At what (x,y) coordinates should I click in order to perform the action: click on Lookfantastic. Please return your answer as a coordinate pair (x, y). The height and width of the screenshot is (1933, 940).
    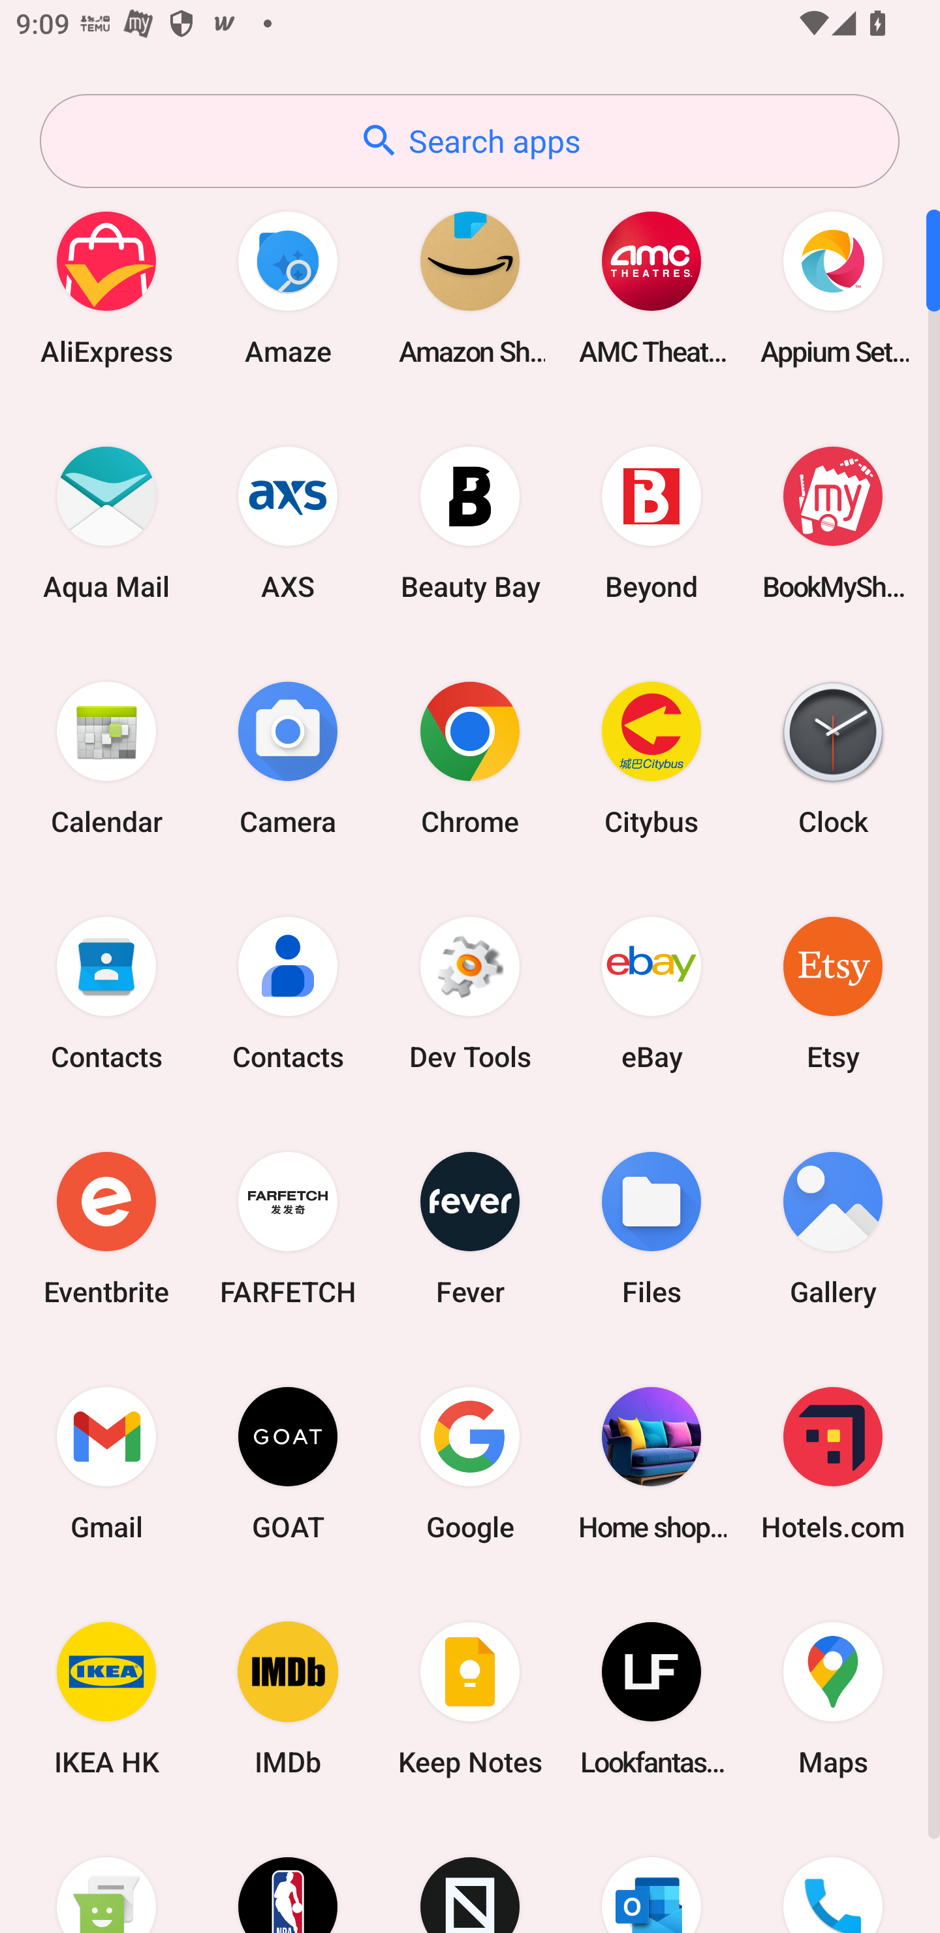
    Looking at the image, I should click on (651, 1699).